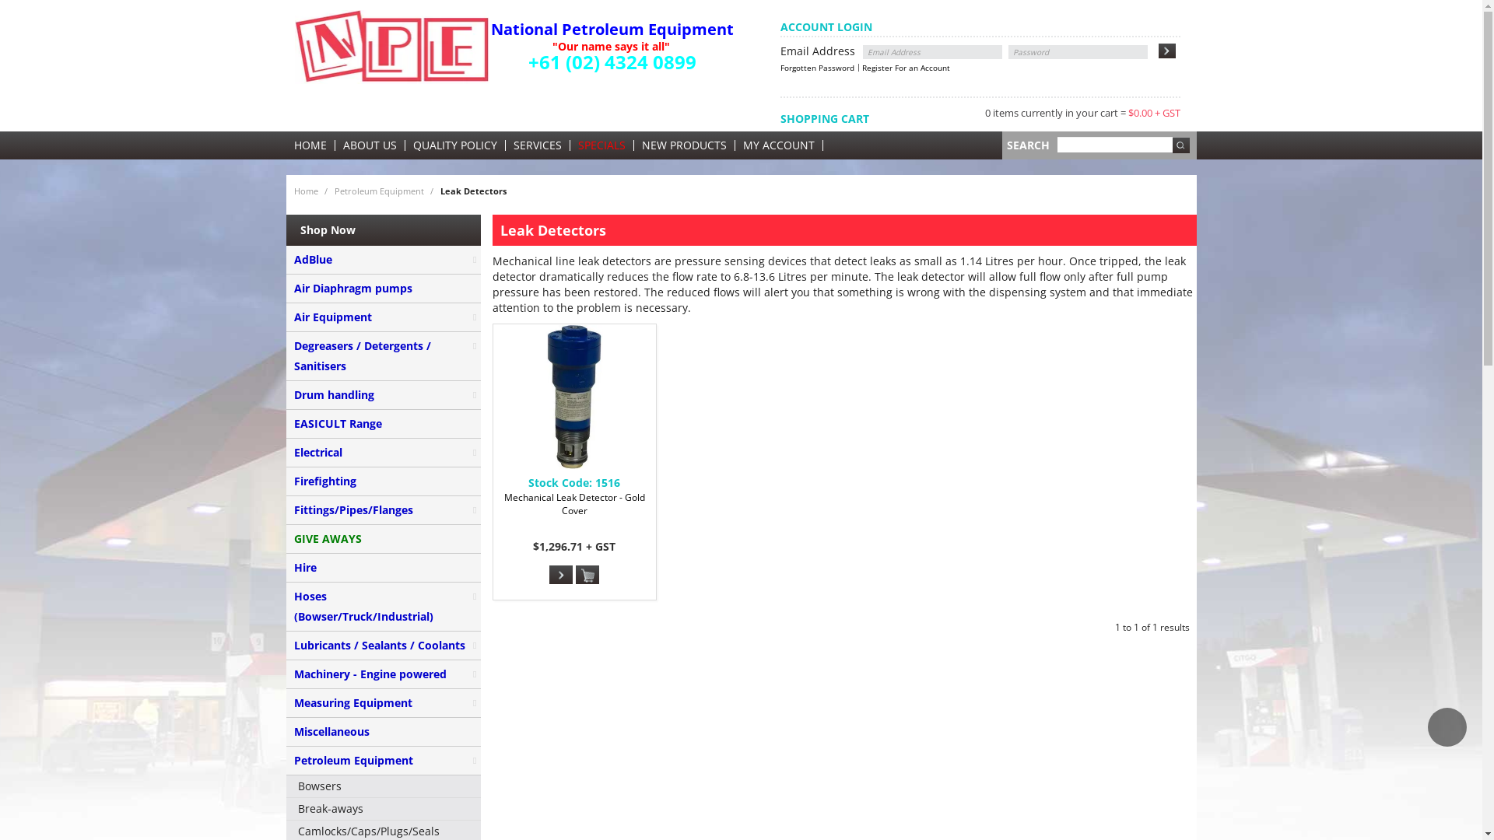 The width and height of the screenshot is (1494, 840). I want to click on Miscellaneous, so click(384, 733).